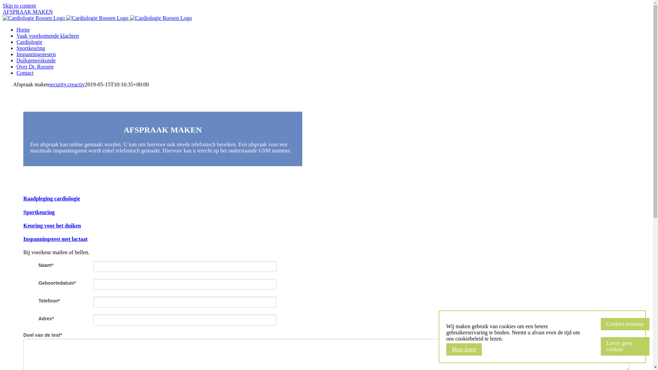 The width and height of the screenshot is (658, 370). I want to click on Sportkeuring, so click(31, 48).